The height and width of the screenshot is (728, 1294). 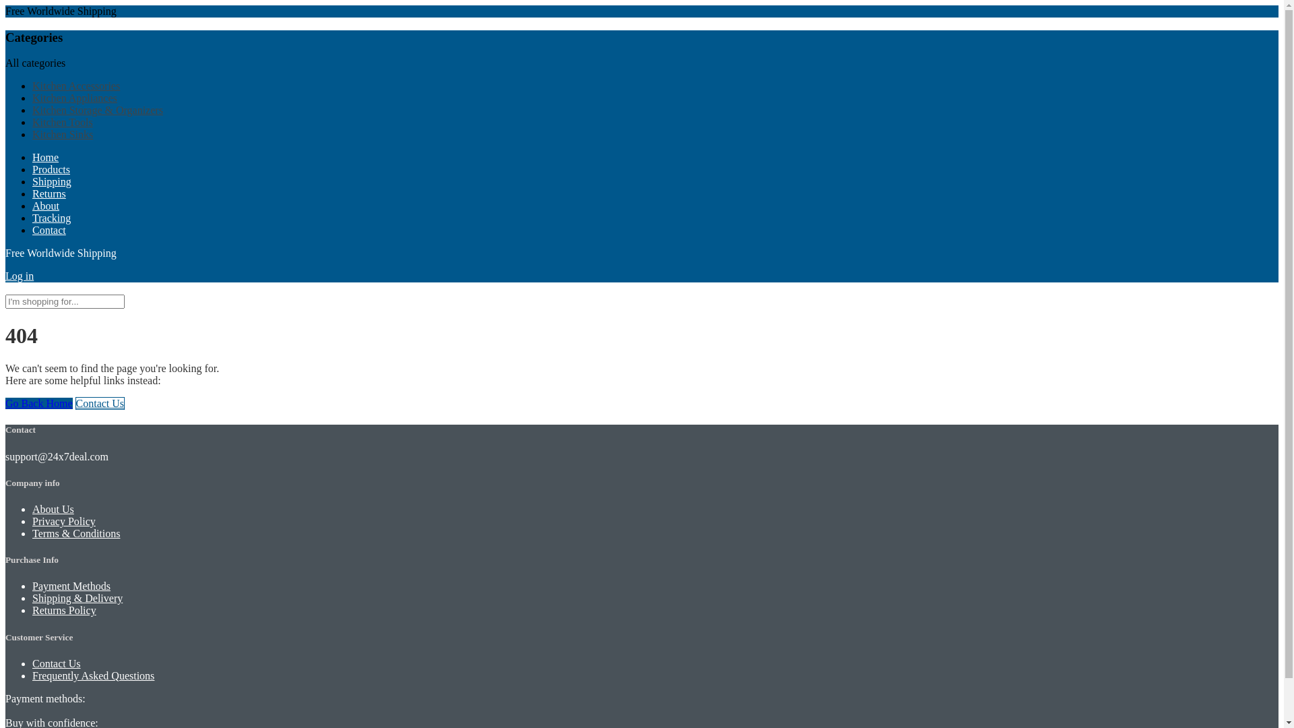 What do you see at coordinates (39, 403) in the screenshot?
I see `Go Back Home` at bounding box center [39, 403].